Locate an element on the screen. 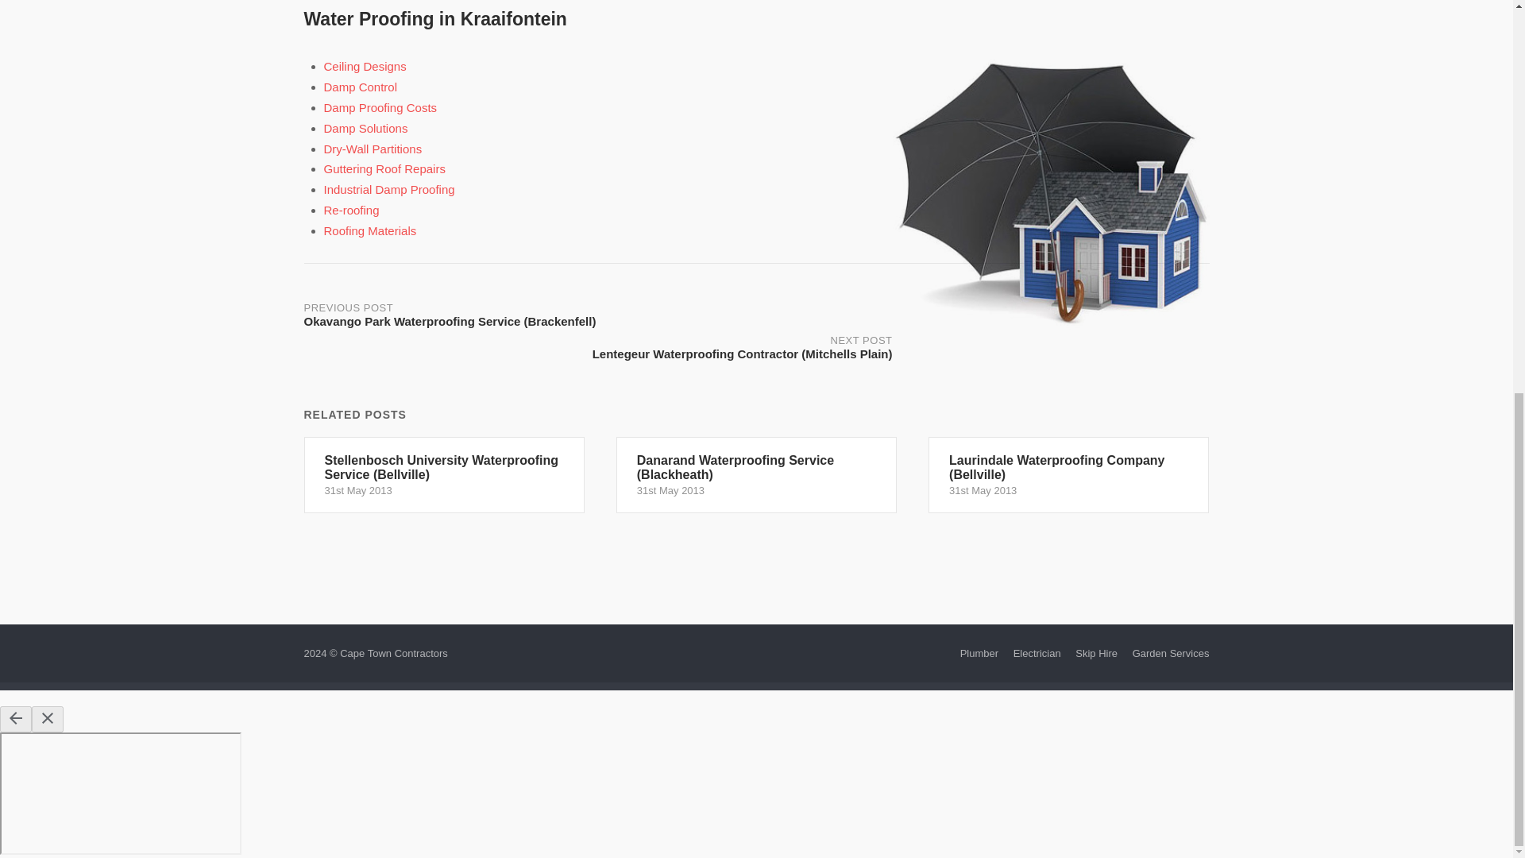 This screenshot has height=858, width=1525. Roofing Materials is located at coordinates (370, 230).